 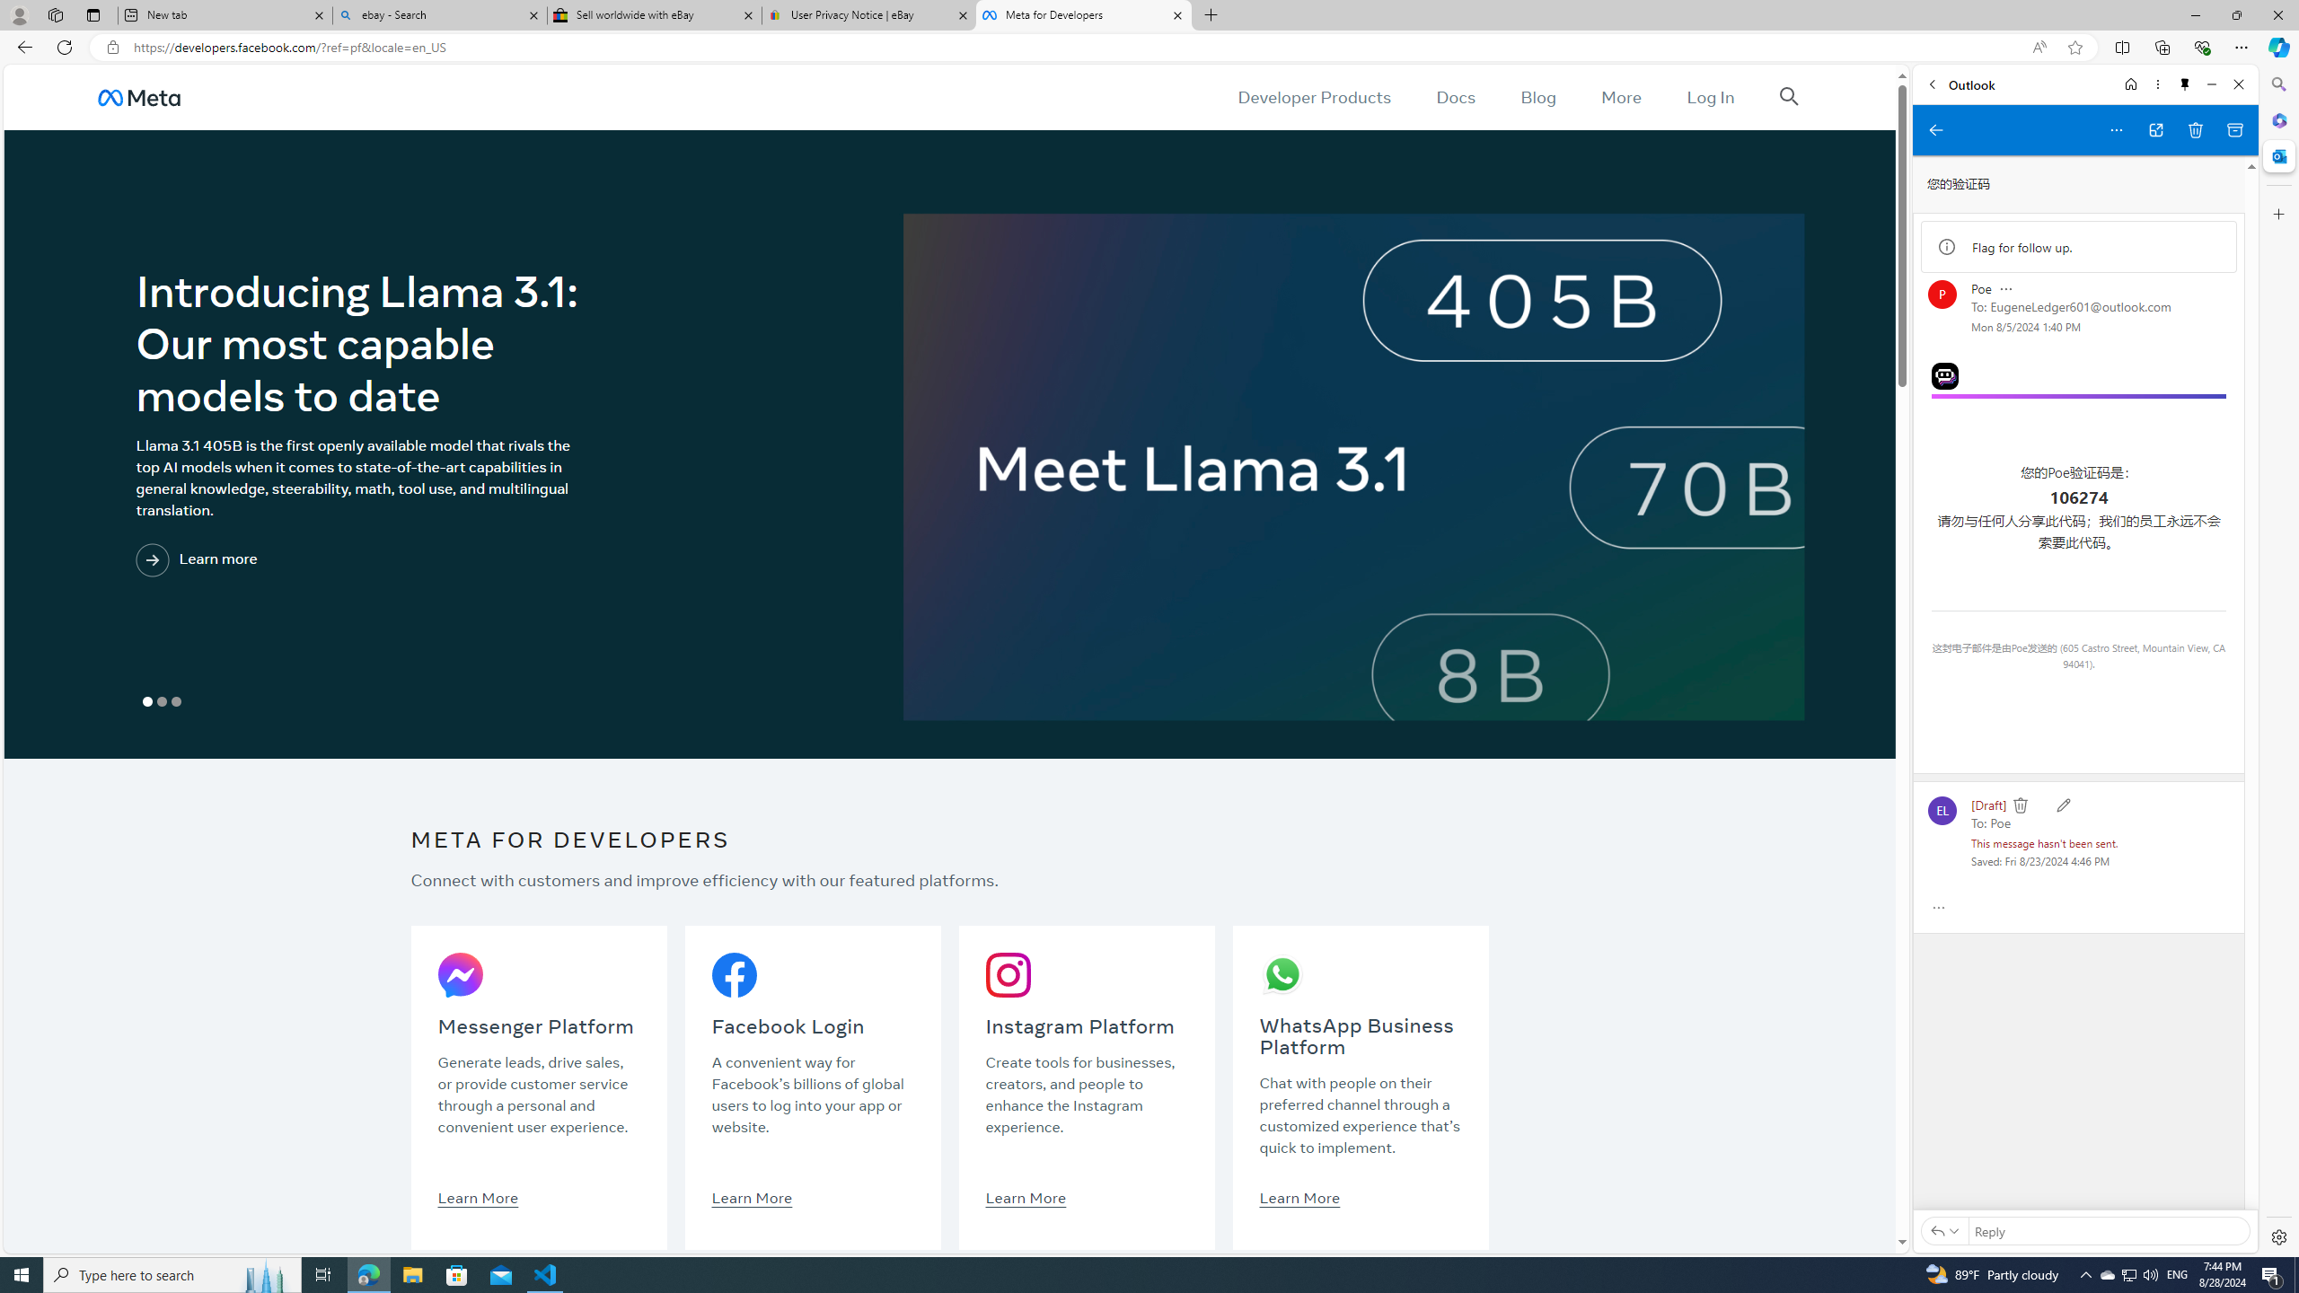 I want to click on Sent by Poe. message expanded. double tap to collapse, so click(x=1979, y=289).